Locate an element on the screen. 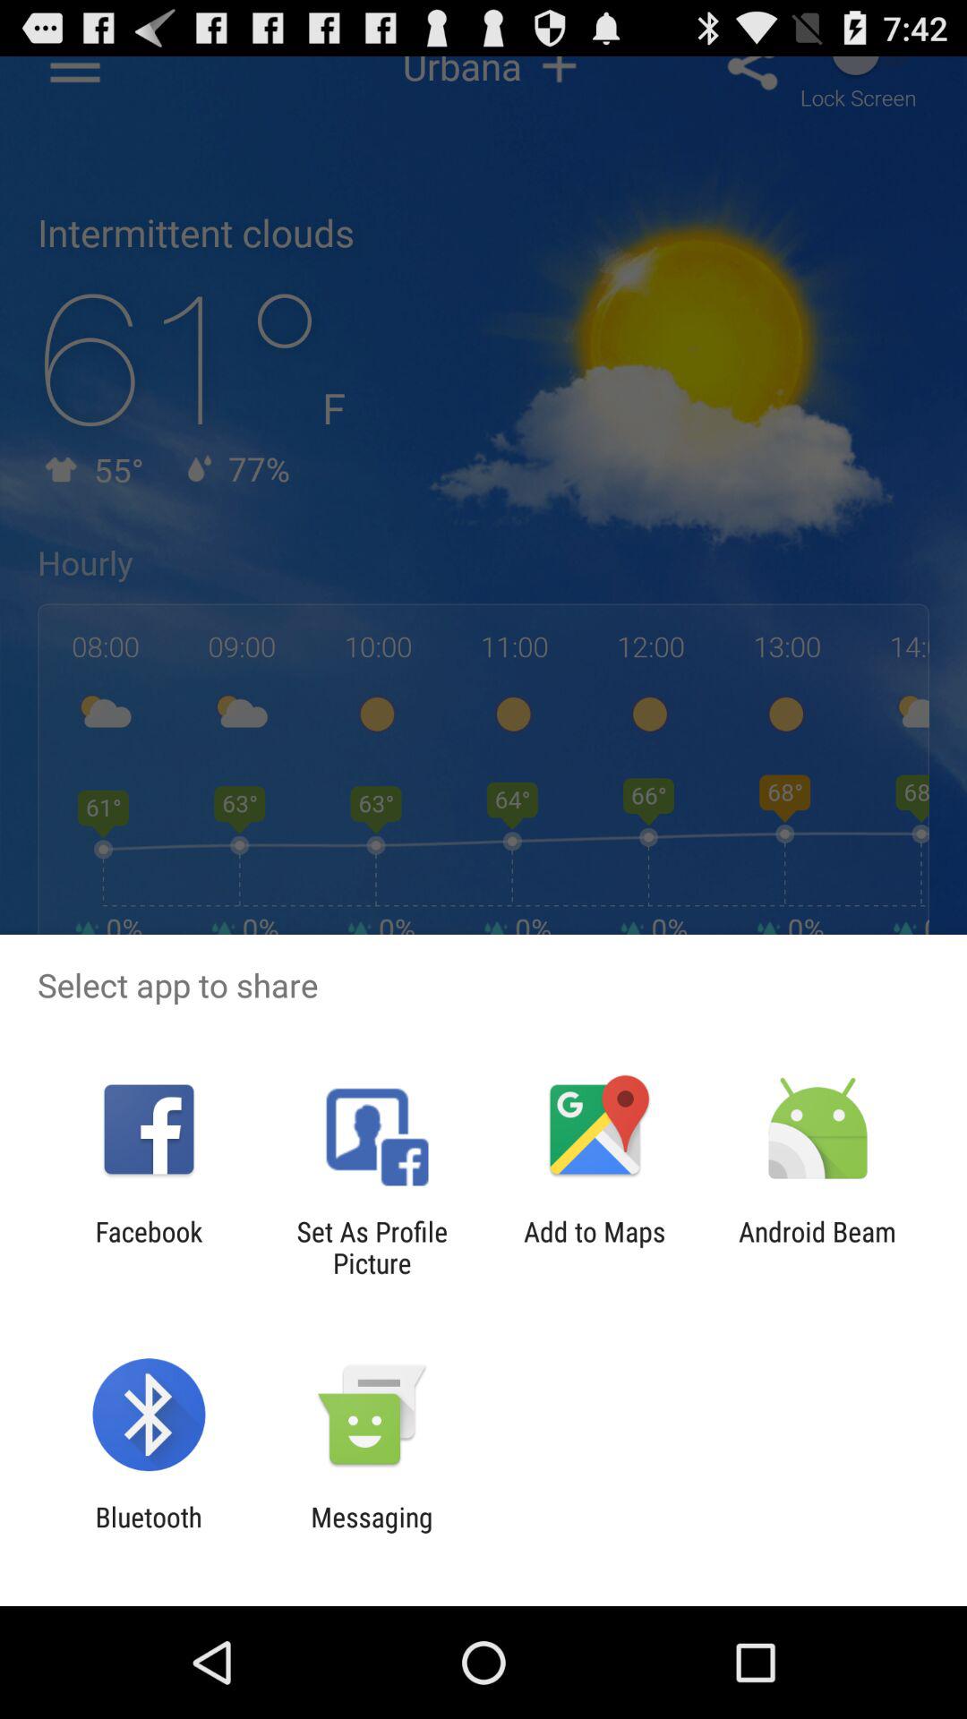 This screenshot has width=967, height=1719. flip to set as profile icon is located at coordinates (372, 1247).